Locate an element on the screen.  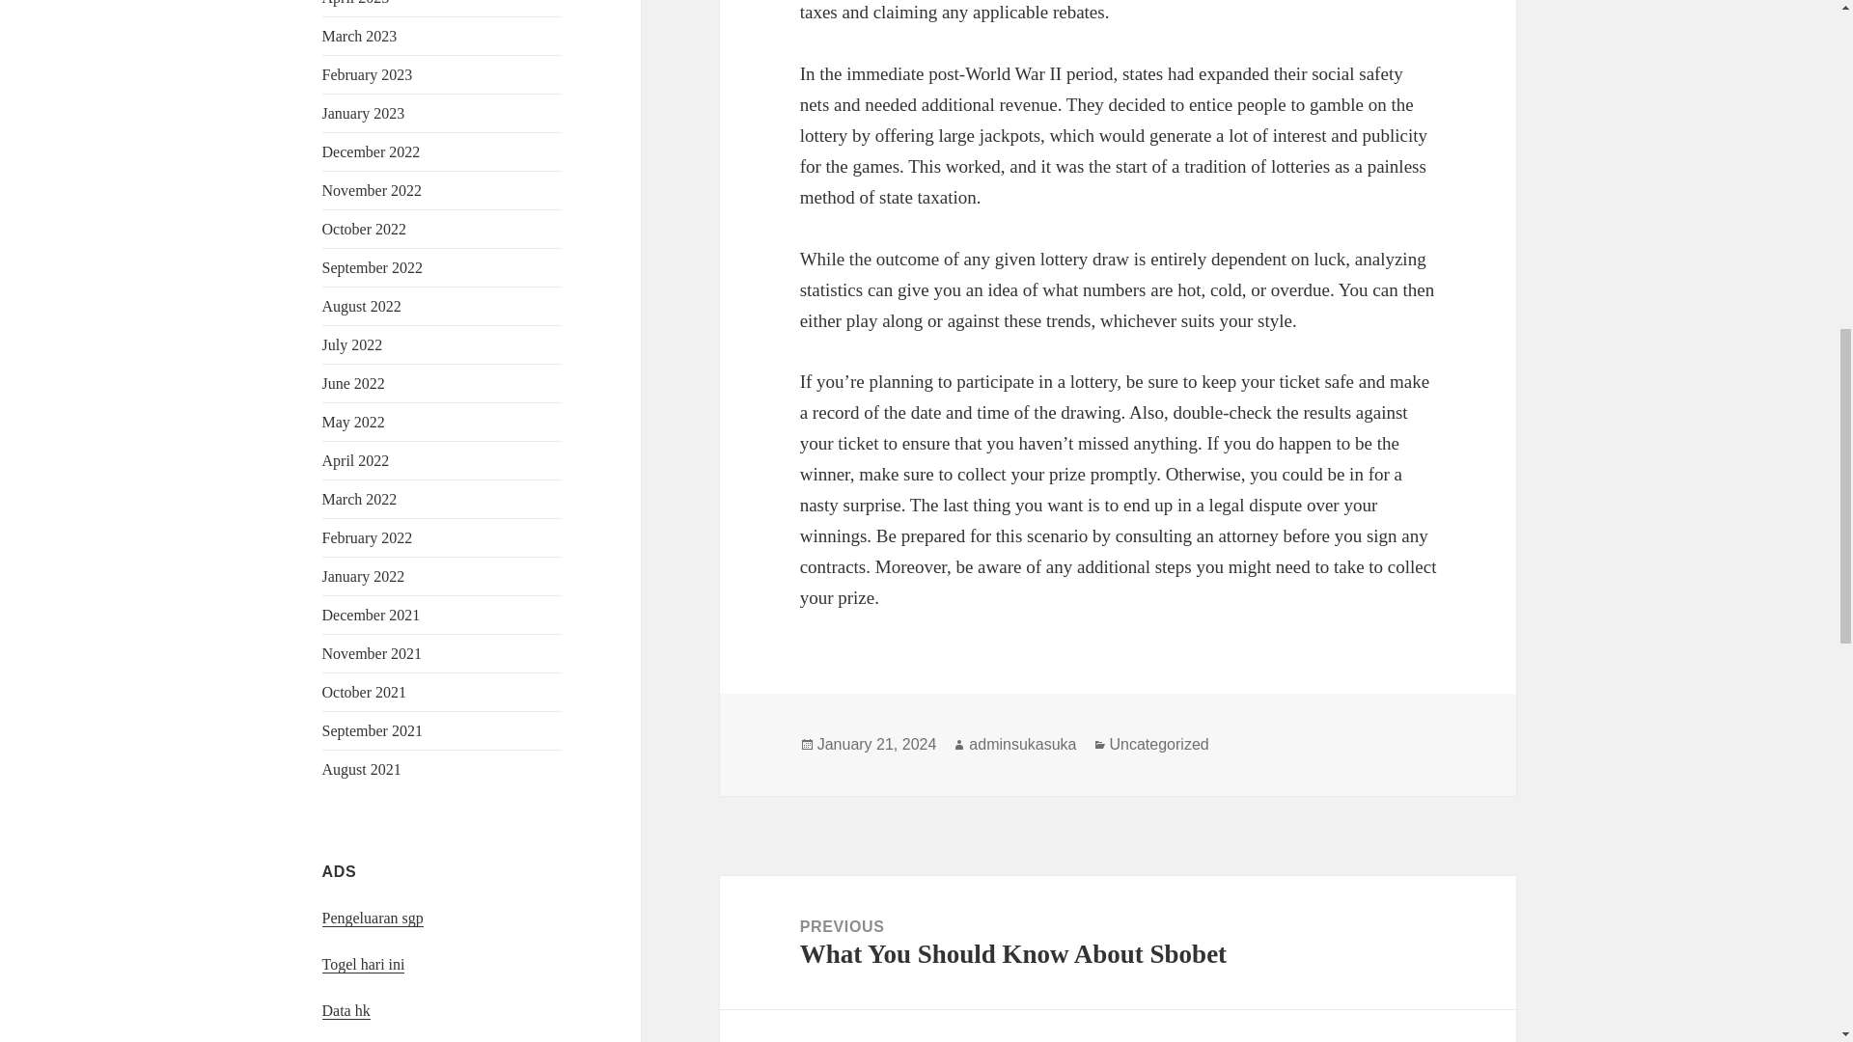
November 2022 is located at coordinates (373, 191).